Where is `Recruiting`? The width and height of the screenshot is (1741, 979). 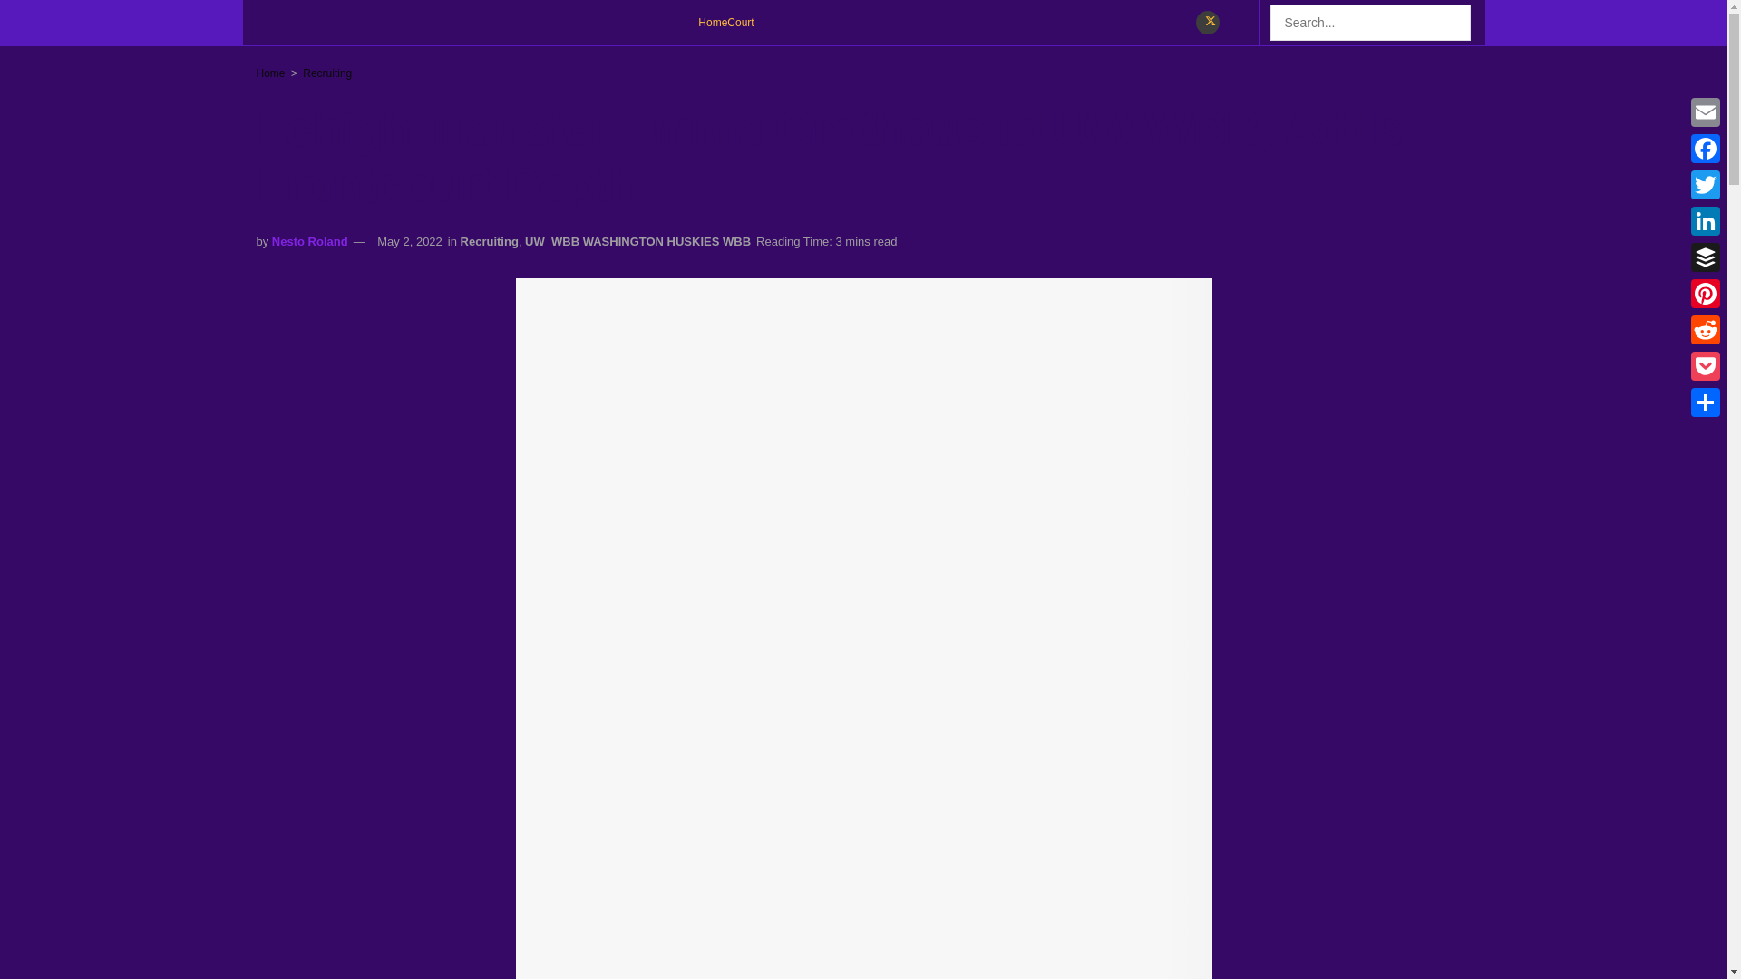 Recruiting is located at coordinates (490, 241).